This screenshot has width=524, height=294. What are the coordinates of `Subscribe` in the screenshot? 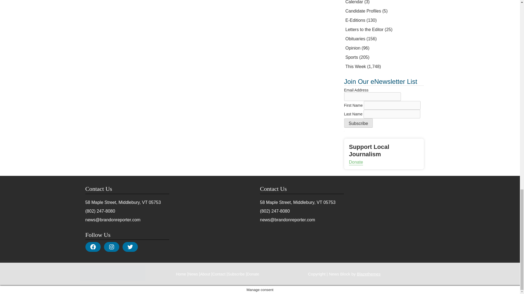 It's located at (358, 123).